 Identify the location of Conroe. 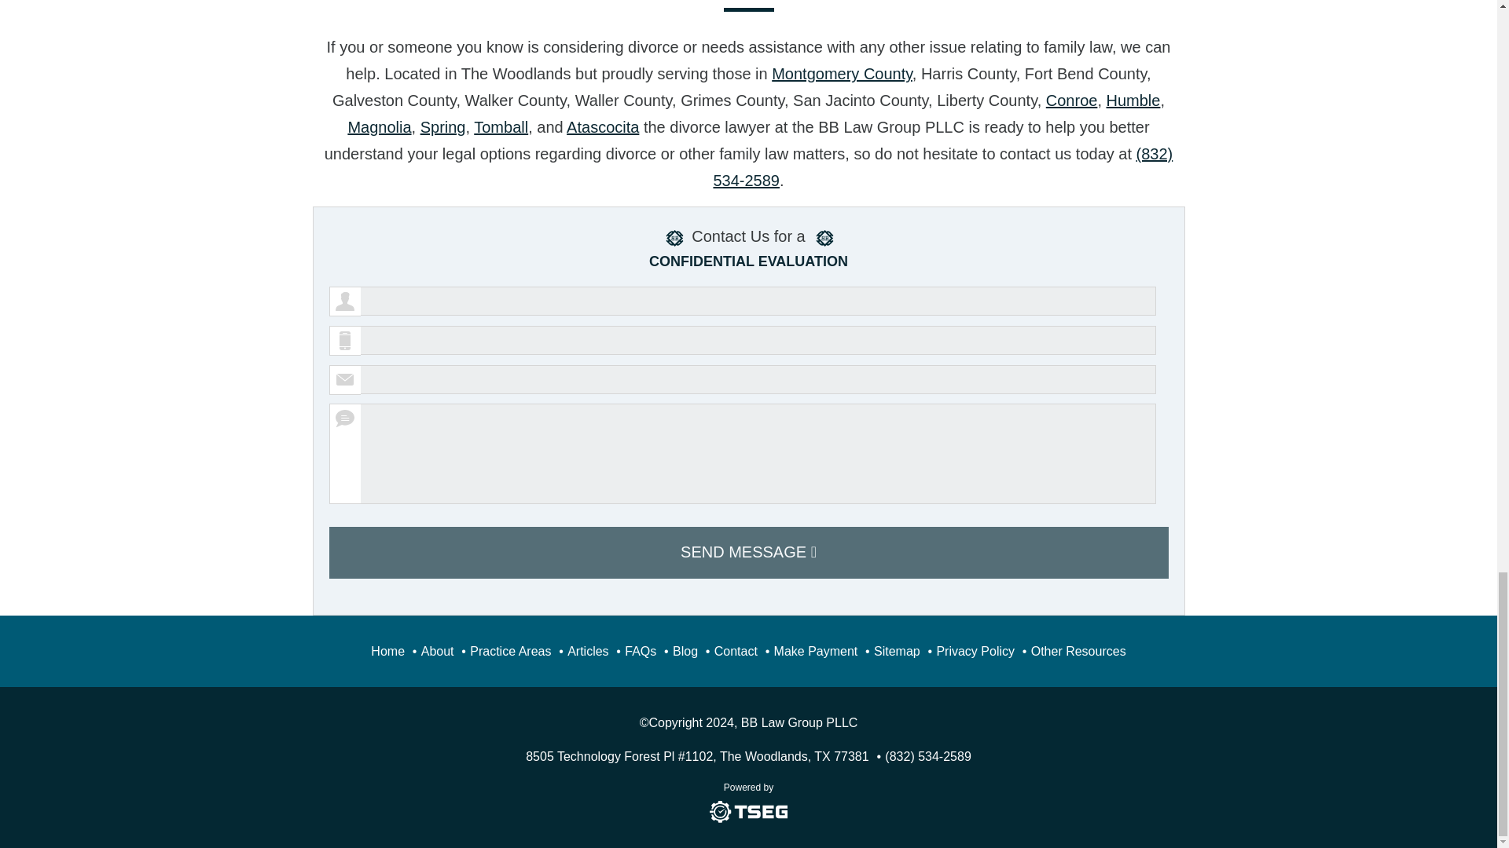
(1072, 101).